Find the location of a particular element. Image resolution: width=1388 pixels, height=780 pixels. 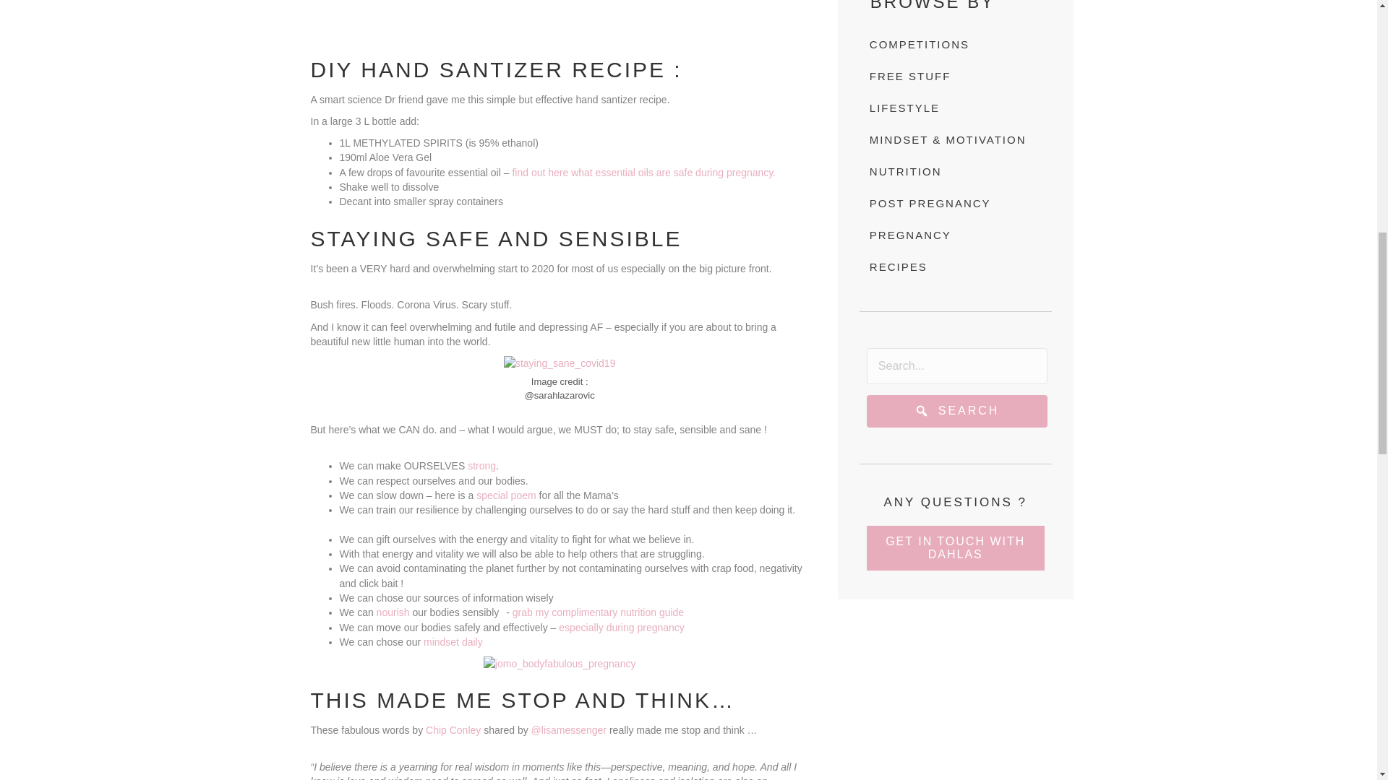

find out here what essential oils are safe during pregnancy. is located at coordinates (643, 173).